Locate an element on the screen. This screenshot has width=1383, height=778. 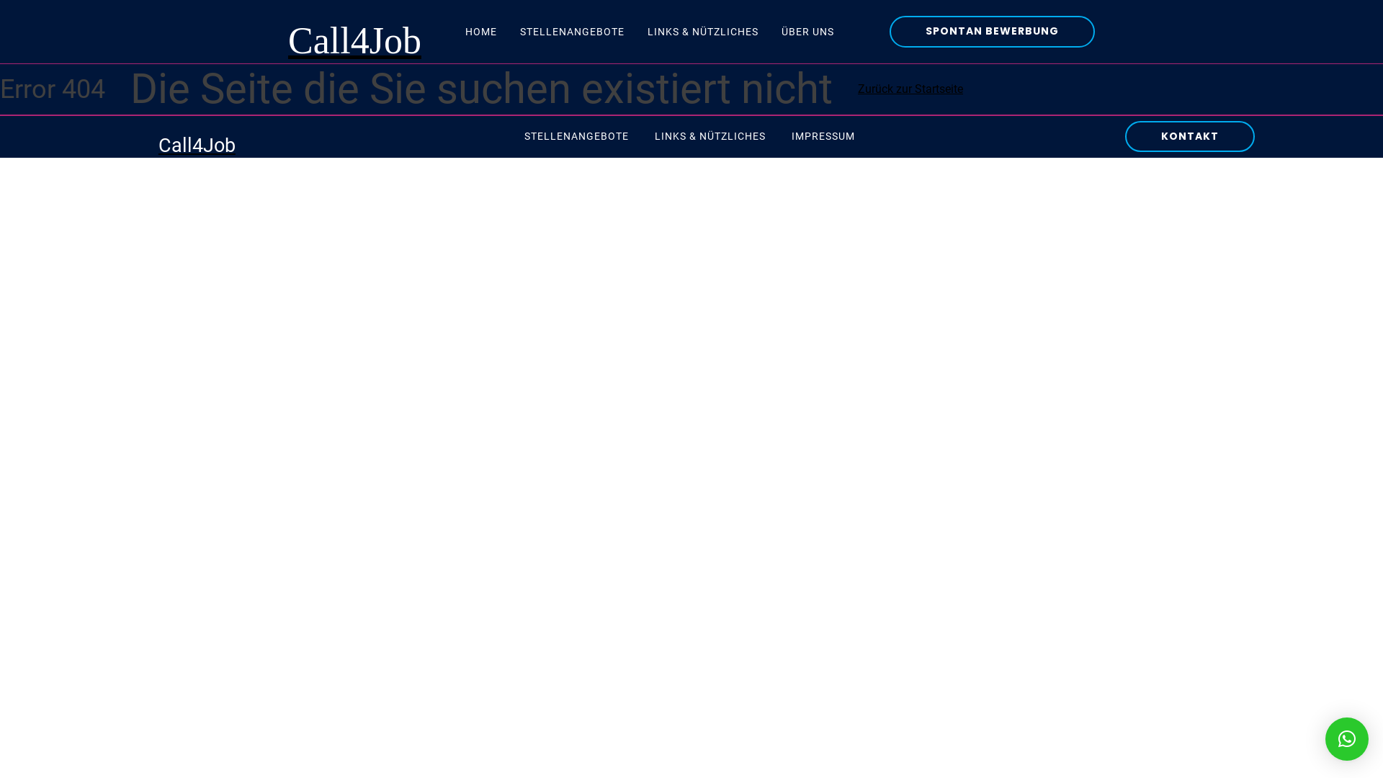
STELLENANGEBOTE is located at coordinates (572, 32).